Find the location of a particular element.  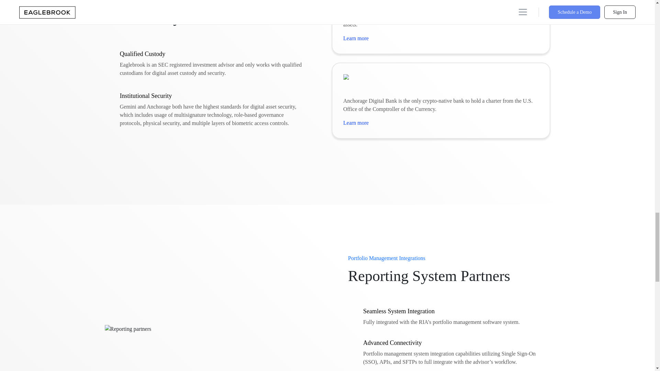

Learn more is located at coordinates (355, 123).